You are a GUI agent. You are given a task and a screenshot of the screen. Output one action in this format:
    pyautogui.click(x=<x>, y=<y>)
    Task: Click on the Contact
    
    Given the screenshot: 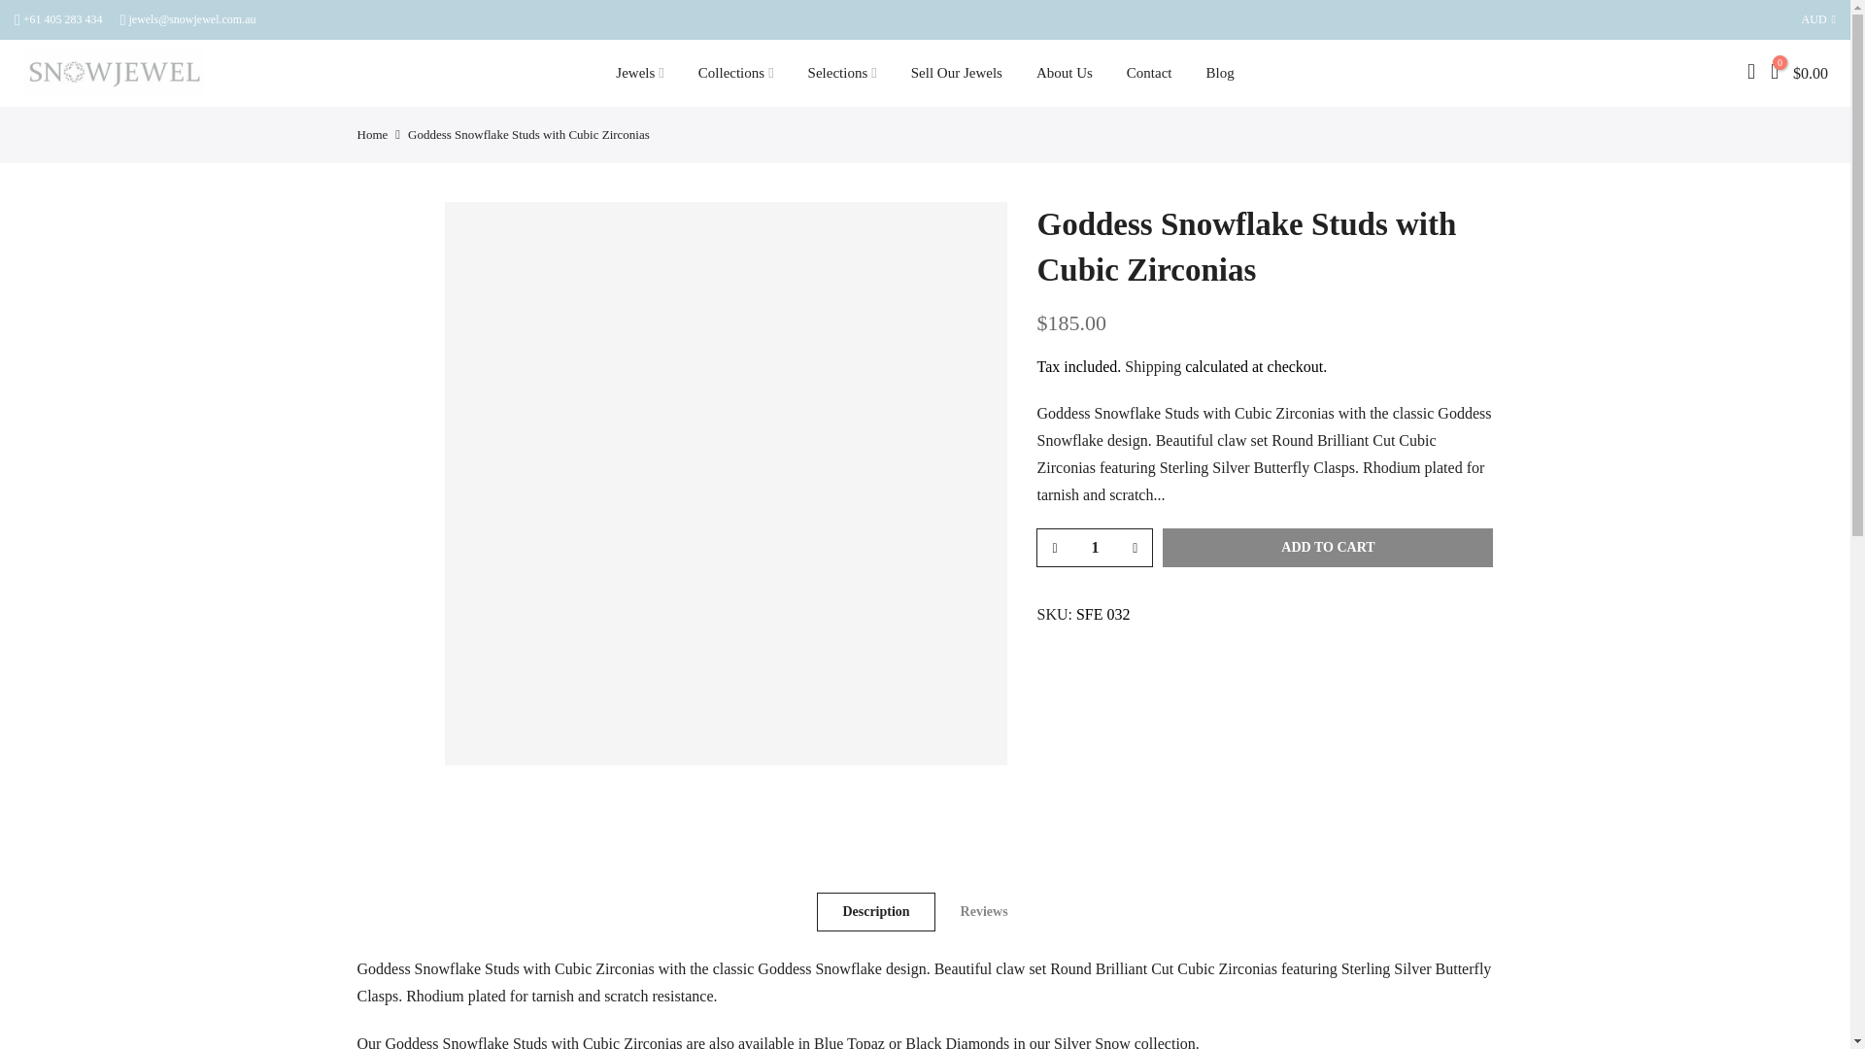 What is the action you would take?
    pyautogui.click(x=1149, y=74)
    